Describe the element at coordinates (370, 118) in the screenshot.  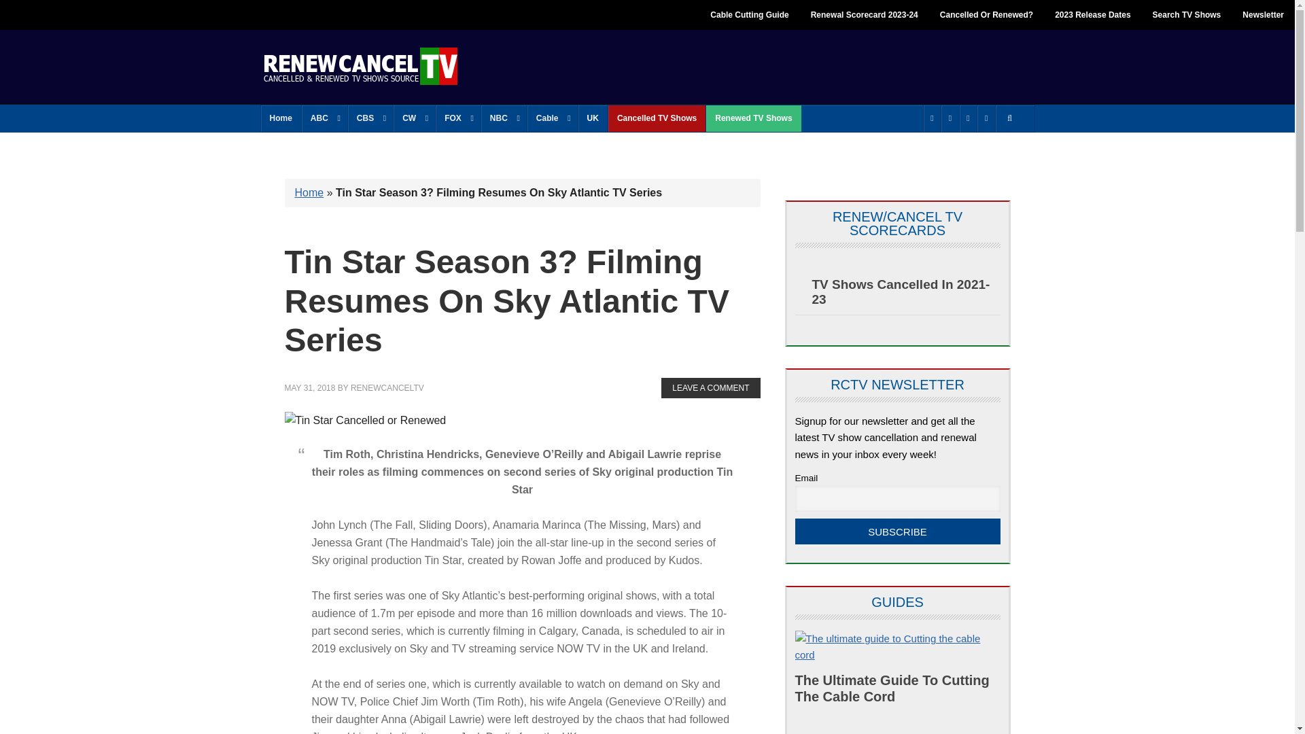
I see `CBS` at that location.